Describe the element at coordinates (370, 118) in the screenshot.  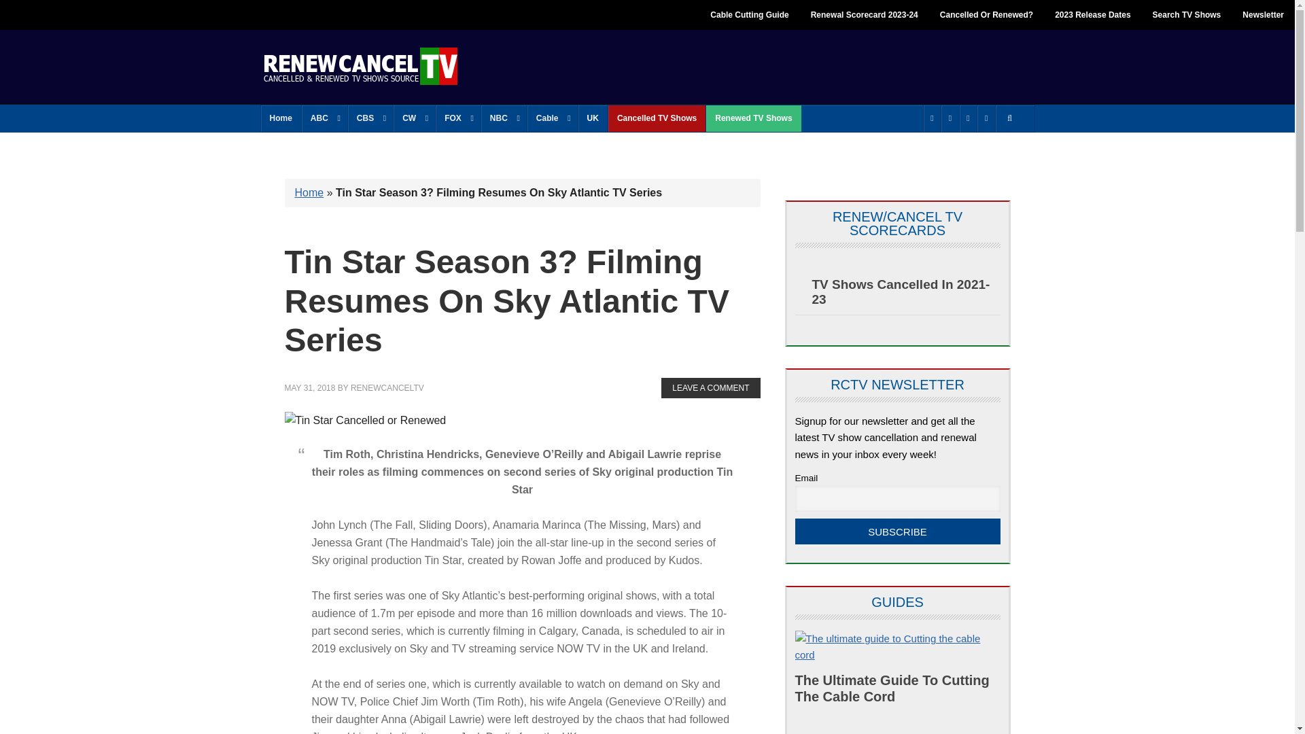
I see `CBS` at that location.